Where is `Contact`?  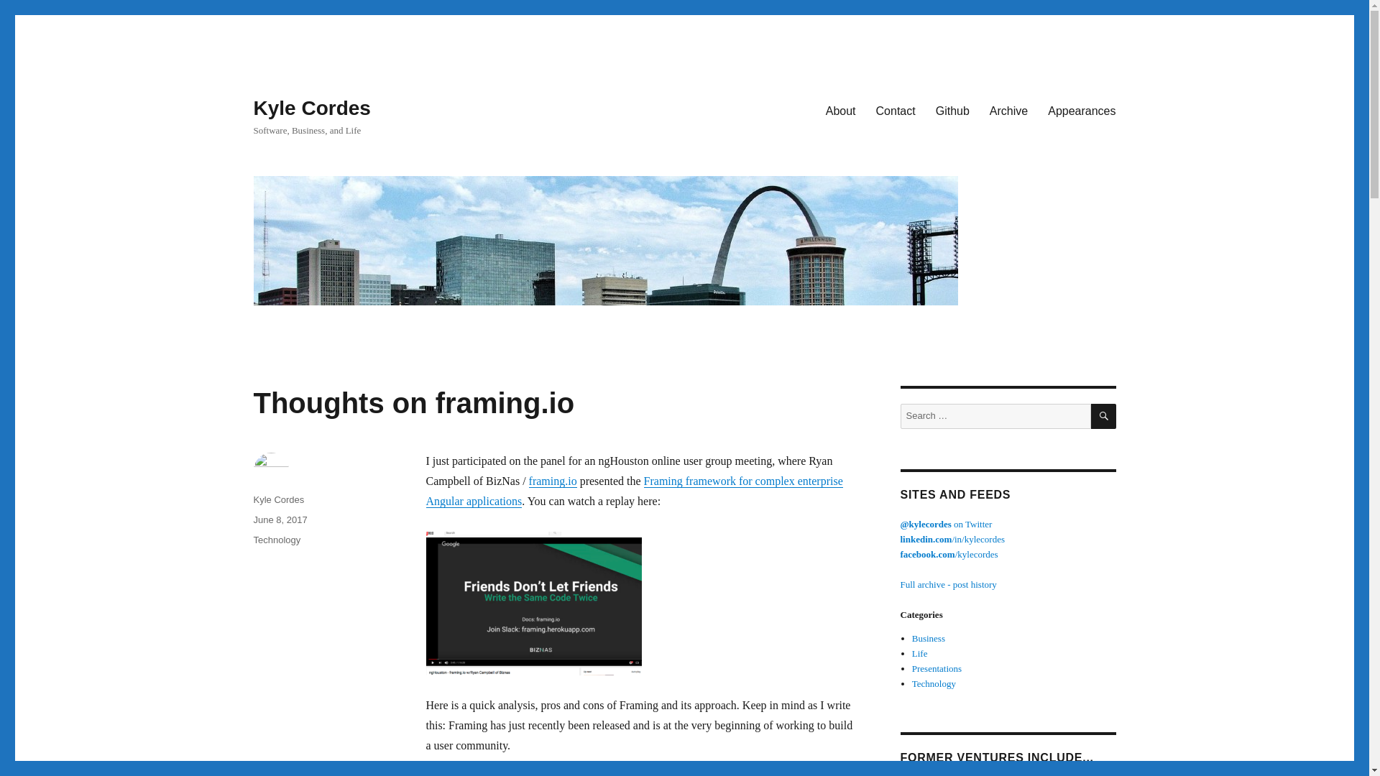 Contact is located at coordinates (896, 110).